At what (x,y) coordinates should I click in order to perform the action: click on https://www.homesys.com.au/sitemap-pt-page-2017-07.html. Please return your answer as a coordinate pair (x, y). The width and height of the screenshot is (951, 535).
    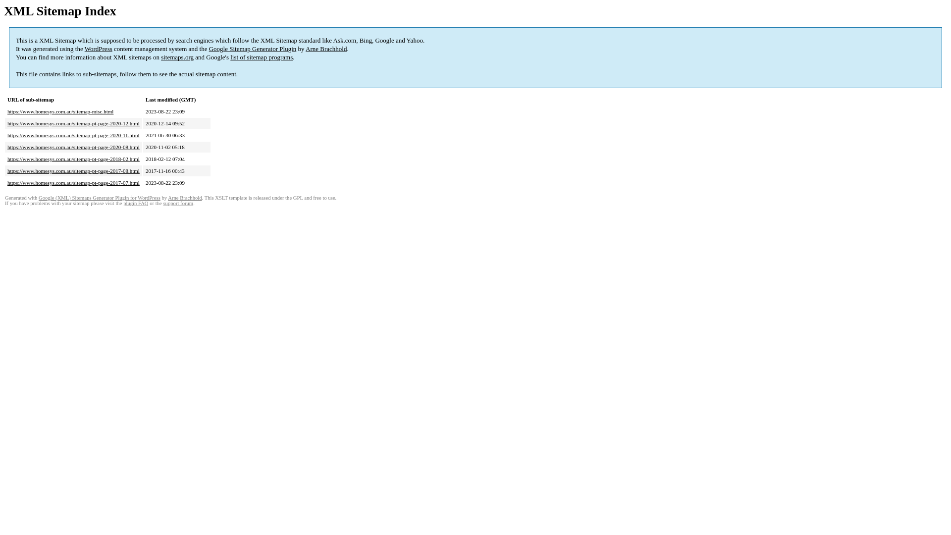
    Looking at the image, I should click on (73, 183).